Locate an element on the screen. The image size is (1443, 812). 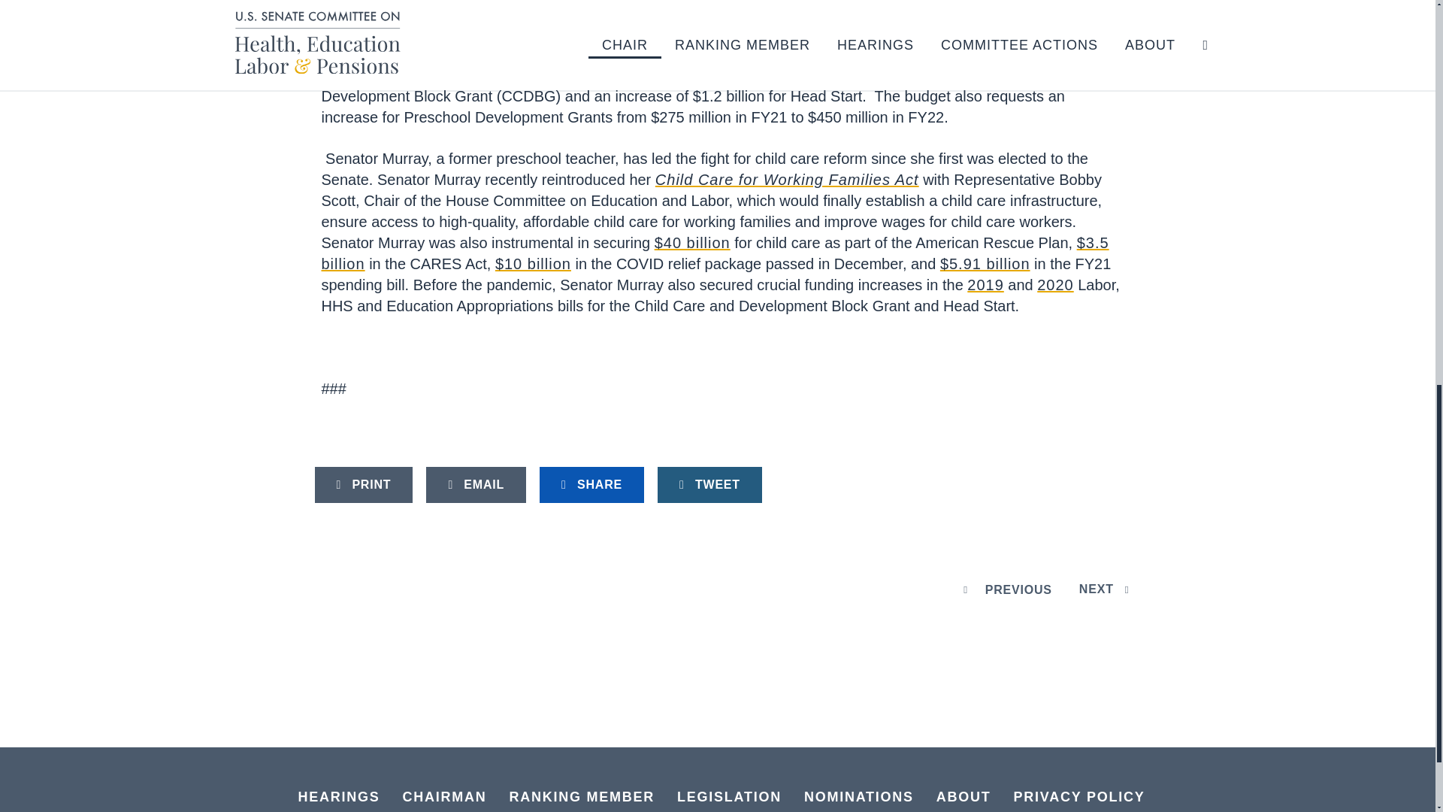
2020 is located at coordinates (1055, 284).